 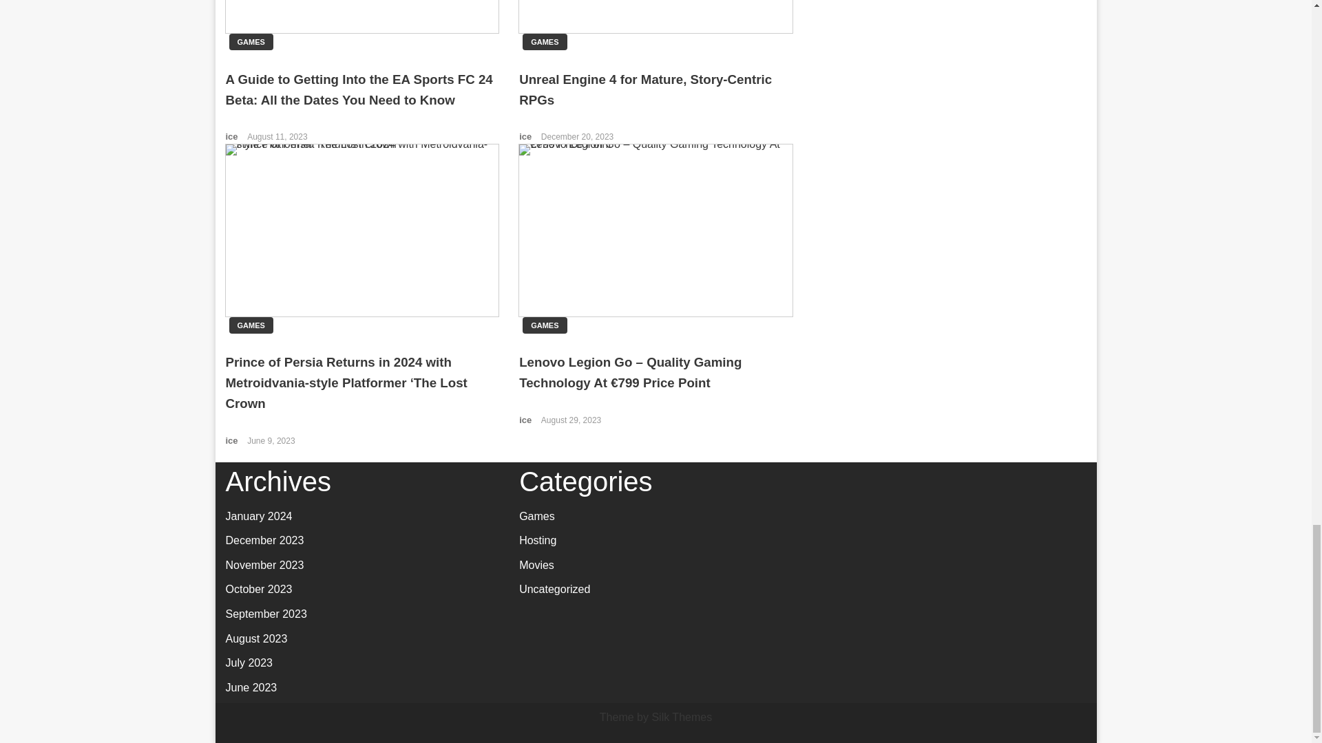 What do you see at coordinates (233, 440) in the screenshot?
I see `ice` at bounding box center [233, 440].